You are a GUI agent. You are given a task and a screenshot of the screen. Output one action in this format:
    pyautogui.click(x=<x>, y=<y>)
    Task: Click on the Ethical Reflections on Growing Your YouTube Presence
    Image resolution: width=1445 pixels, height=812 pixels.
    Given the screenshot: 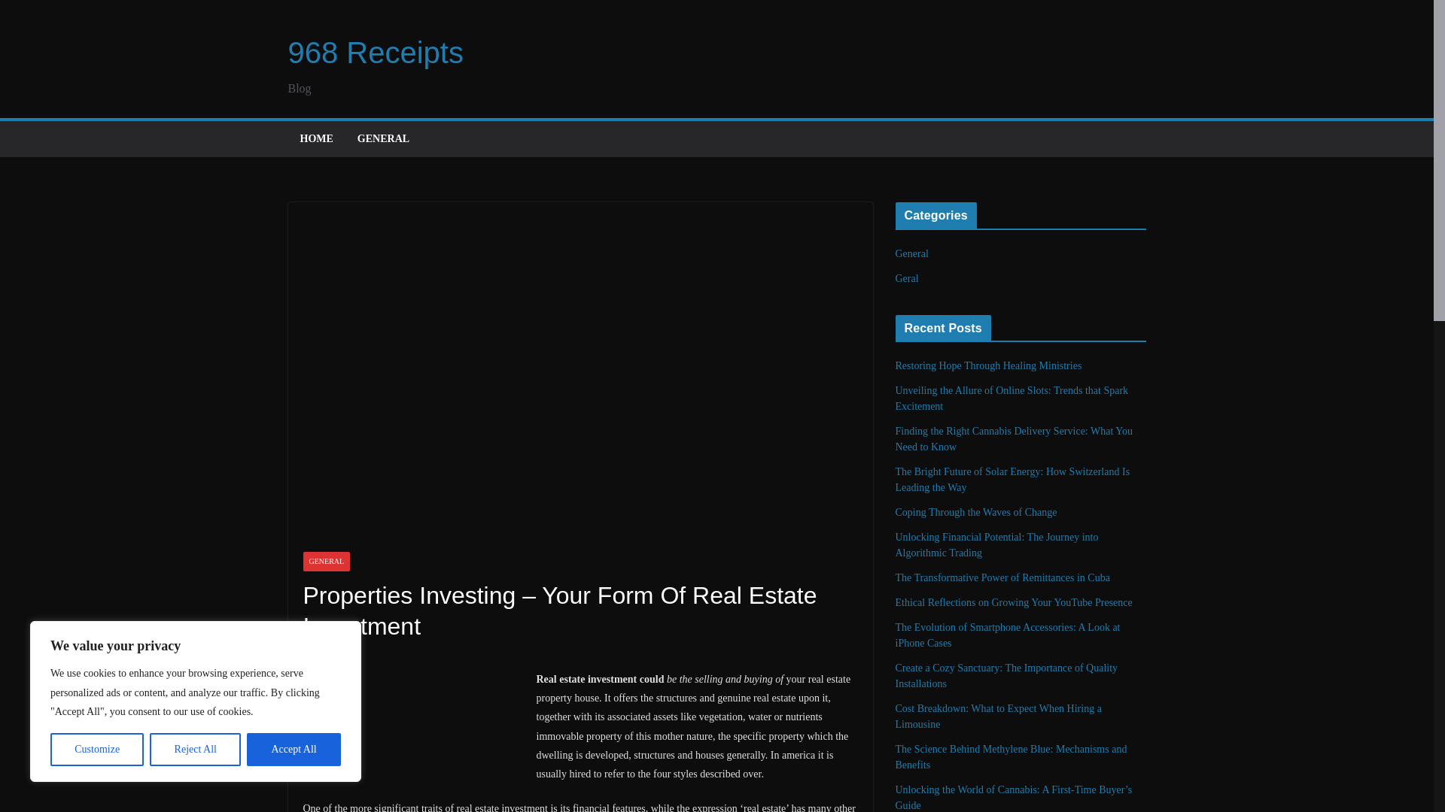 What is the action you would take?
    pyautogui.click(x=1015, y=601)
    